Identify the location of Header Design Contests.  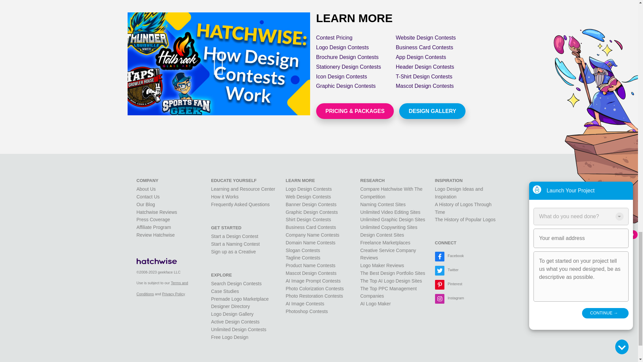
(425, 67).